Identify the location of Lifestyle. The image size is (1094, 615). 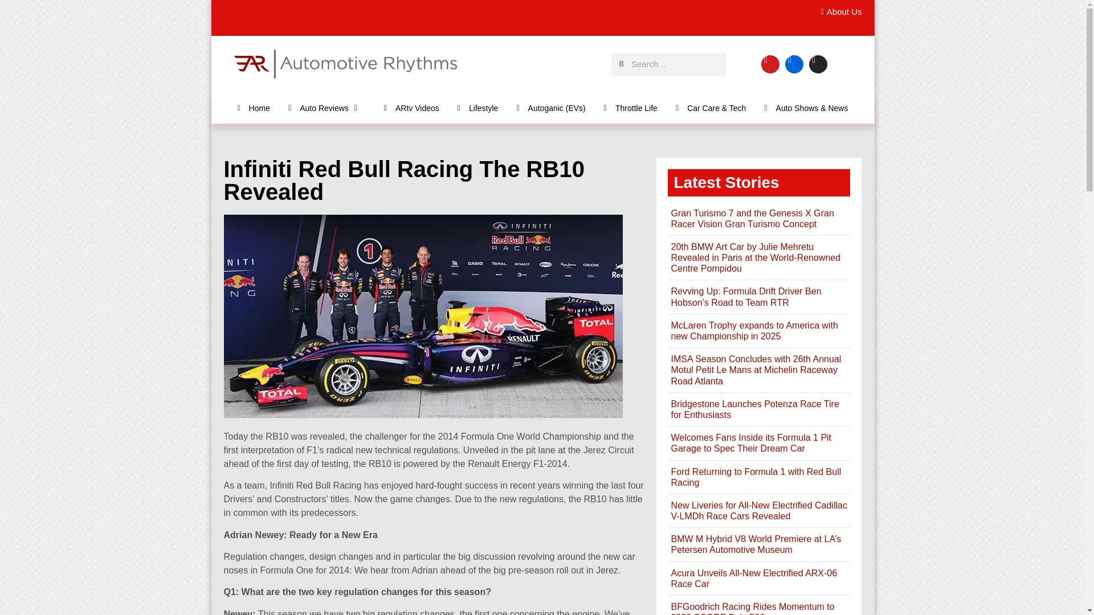
(477, 108).